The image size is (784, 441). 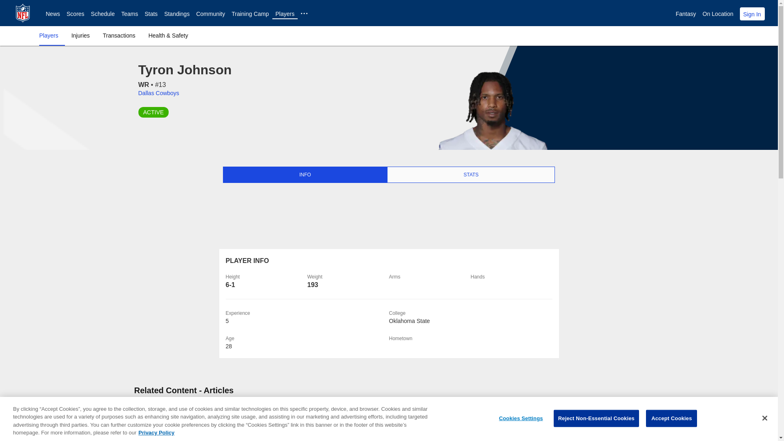 What do you see at coordinates (102, 14) in the screenshot?
I see `Schedule` at bounding box center [102, 14].